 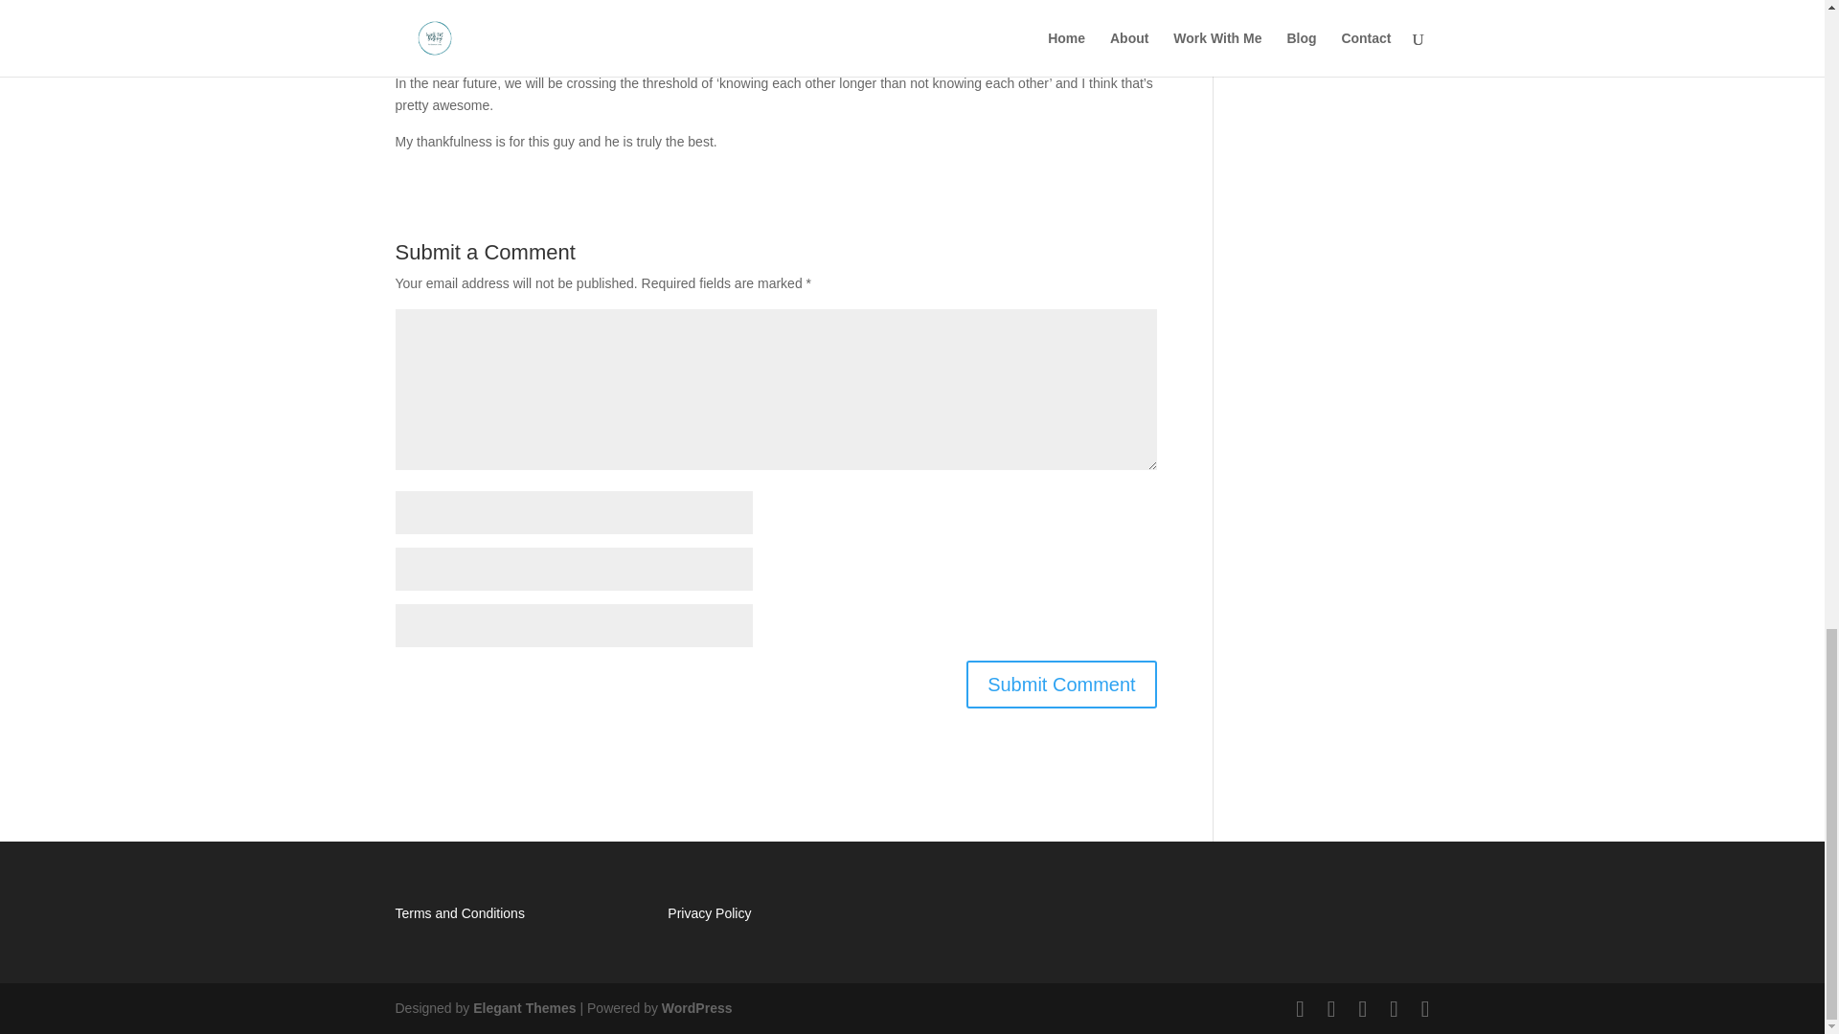 What do you see at coordinates (523, 1007) in the screenshot?
I see `Premium WordPress Themes` at bounding box center [523, 1007].